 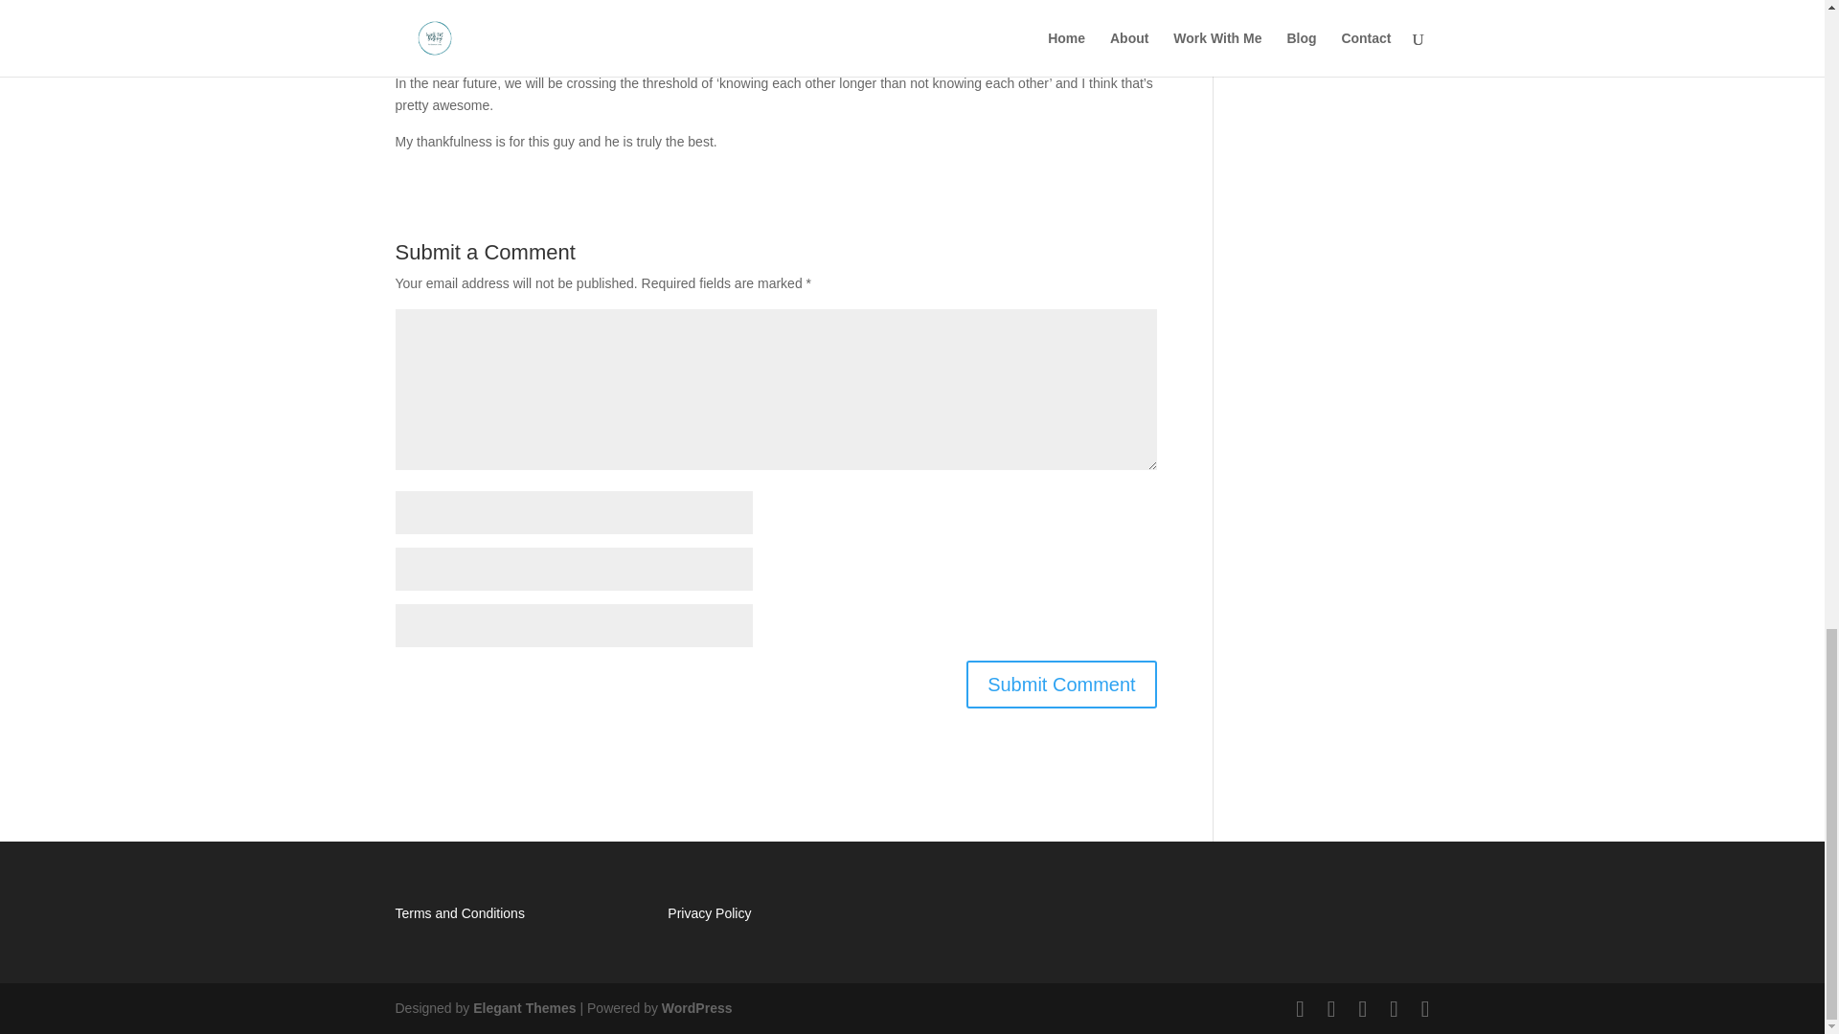 What do you see at coordinates (523, 1007) in the screenshot?
I see `Premium WordPress Themes` at bounding box center [523, 1007].